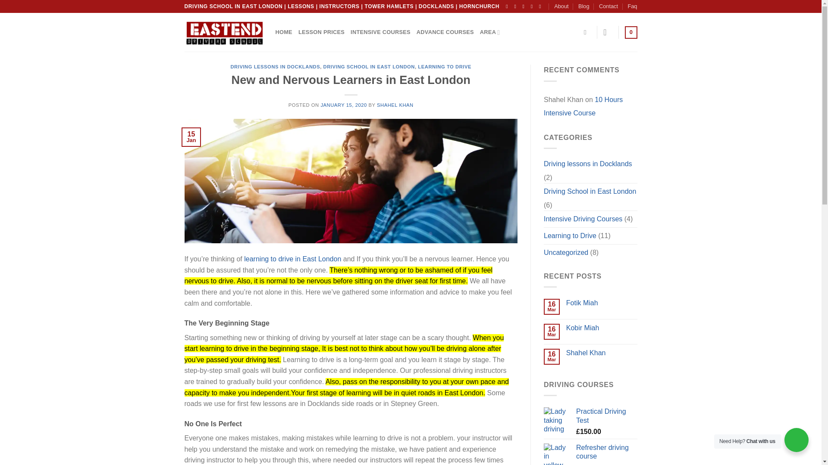 Image resolution: width=828 pixels, height=465 pixels. Describe the element at coordinates (395, 105) in the screenshot. I see `SHAHEL KHAN` at that location.